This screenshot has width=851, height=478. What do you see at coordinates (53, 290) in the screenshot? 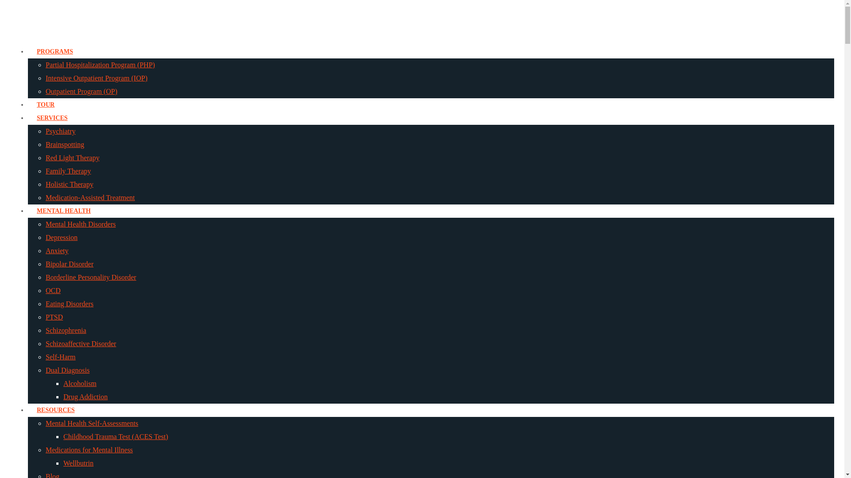
I see `OCD` at bounding box center [53, 290].